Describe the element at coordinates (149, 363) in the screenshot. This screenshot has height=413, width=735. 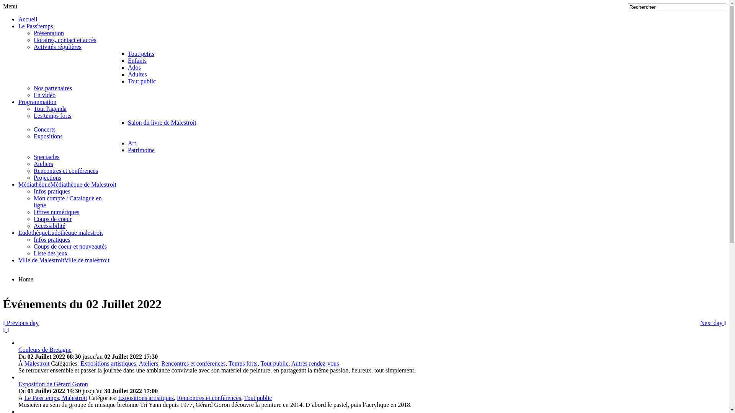
I see `Ateliers` at that location.